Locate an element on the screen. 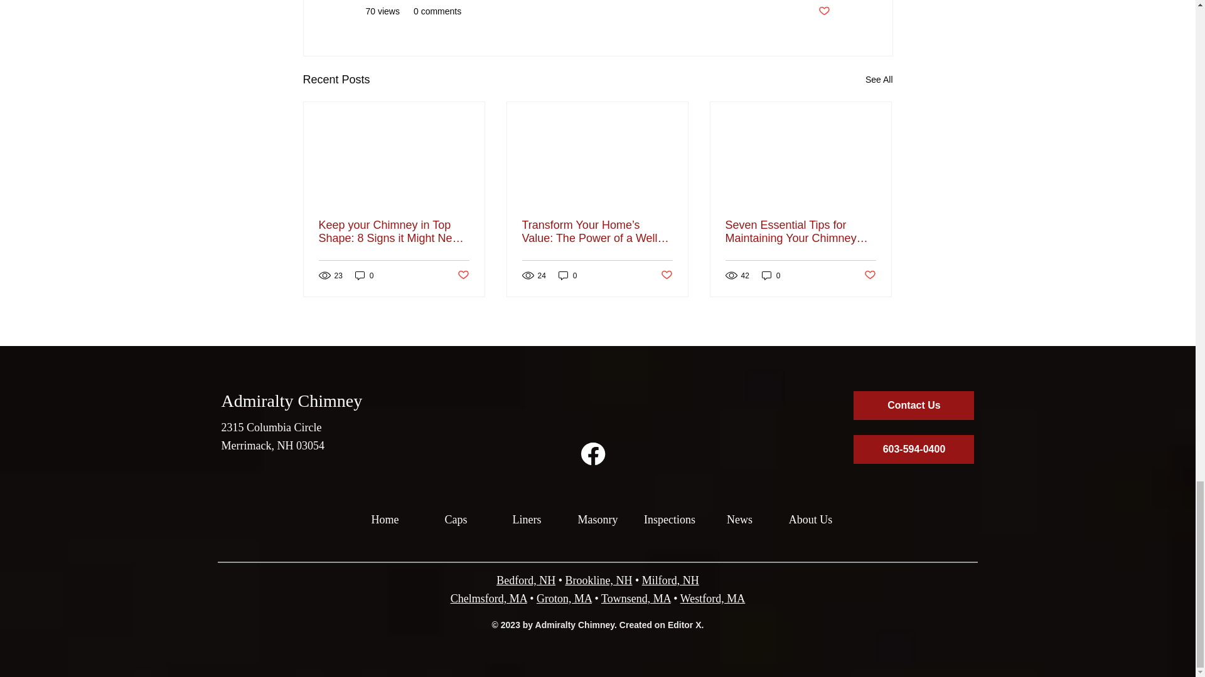 This screenshot has width=1205, height=677. Contact Us is located at coordinates (913, 405).